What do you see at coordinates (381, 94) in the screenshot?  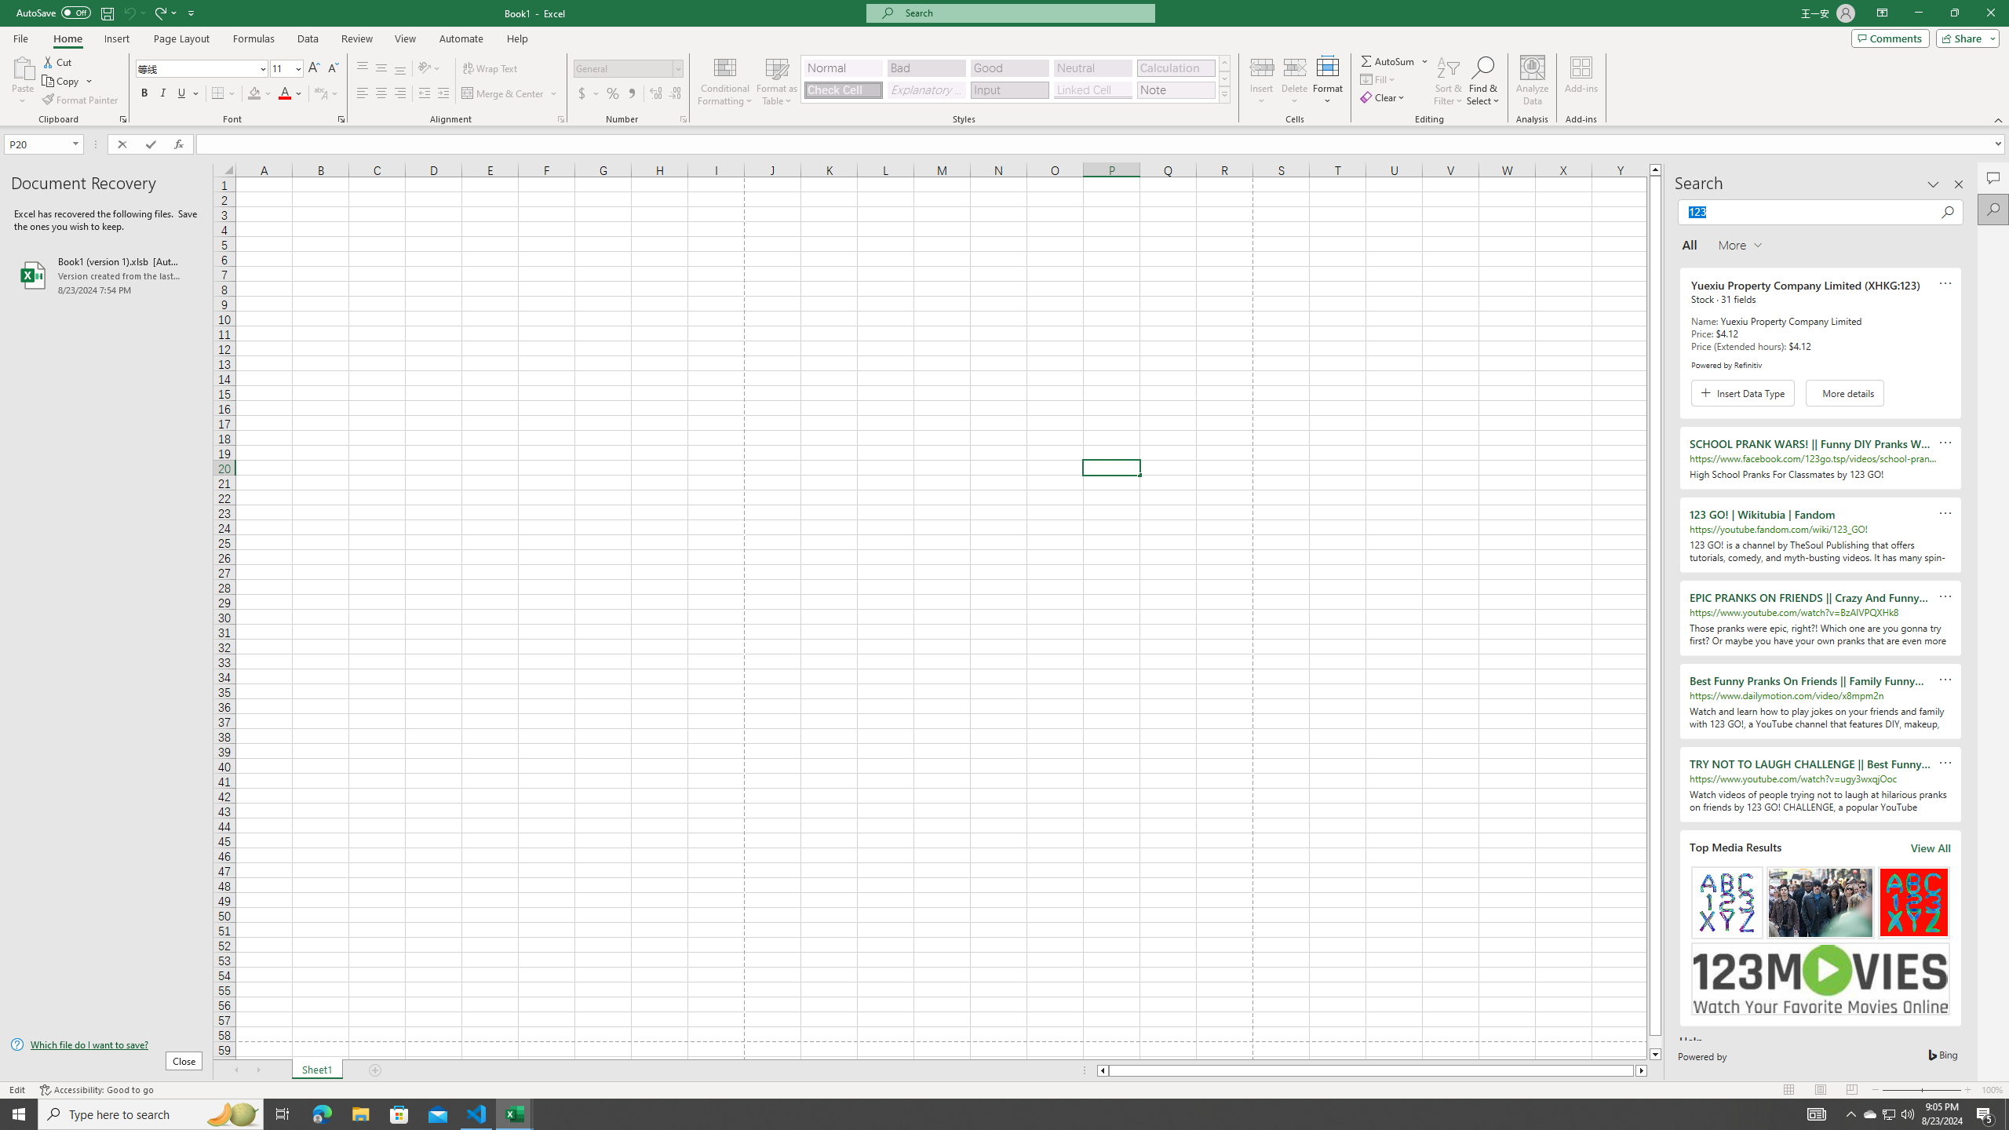 I see `Center` at bounding box center [381, 94].